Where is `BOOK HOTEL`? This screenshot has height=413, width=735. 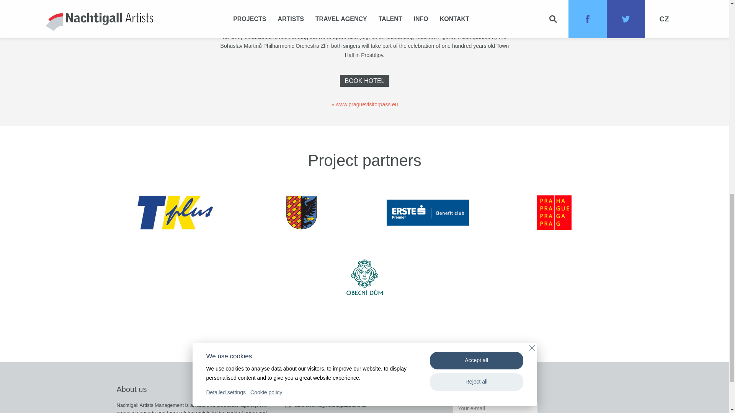 BOOK HOTEL is located at coordinates (364, 80).